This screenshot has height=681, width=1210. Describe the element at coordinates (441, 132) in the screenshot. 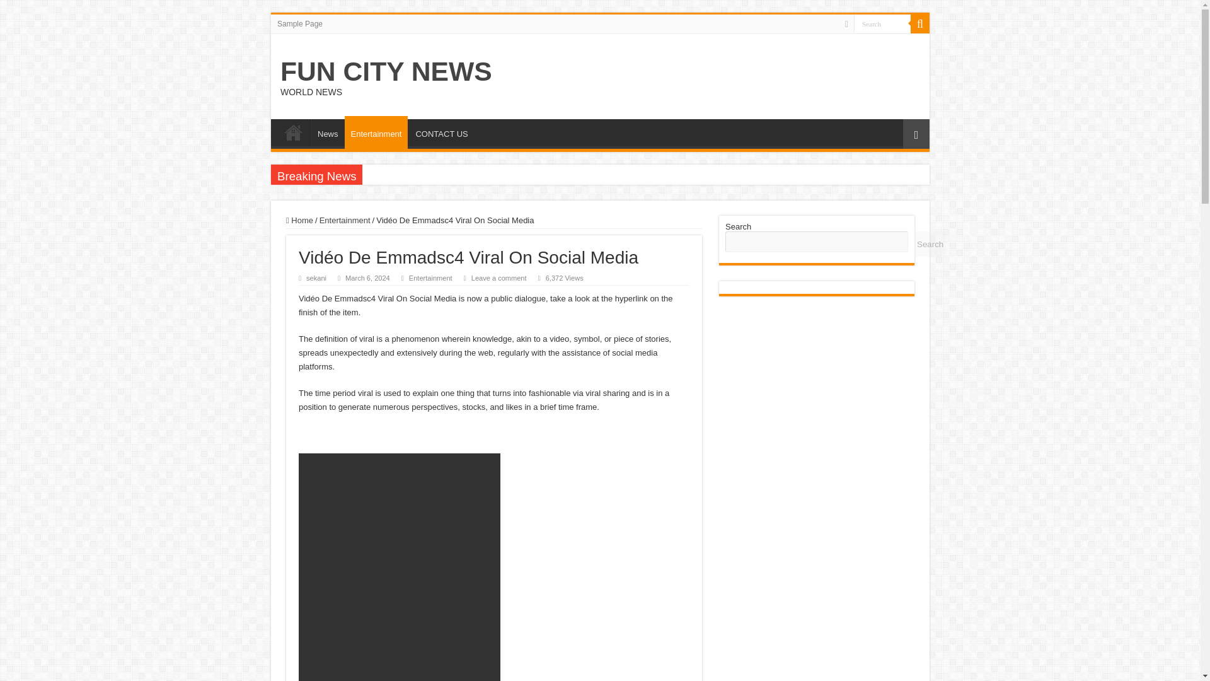

I see `CONTACT US` at that location.